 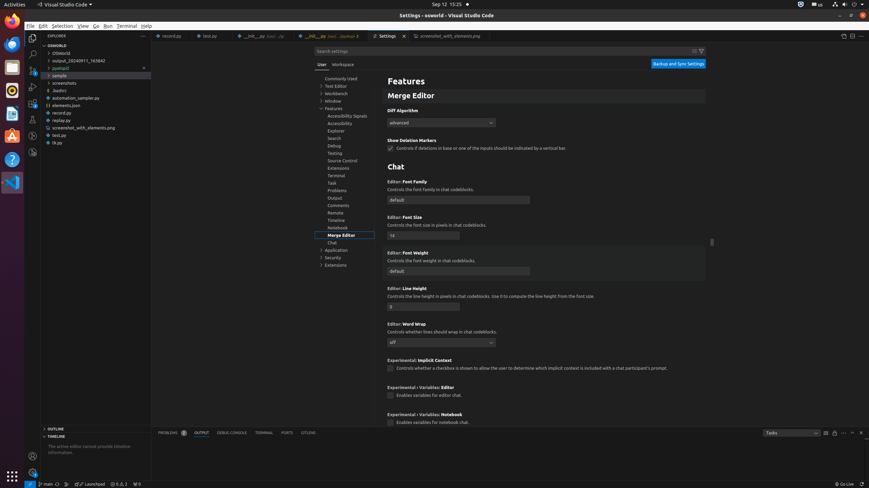 What do you see at coordinates (96, 90) in the screenshot?
I see `.bashrc` at bounding box center [96, 90].